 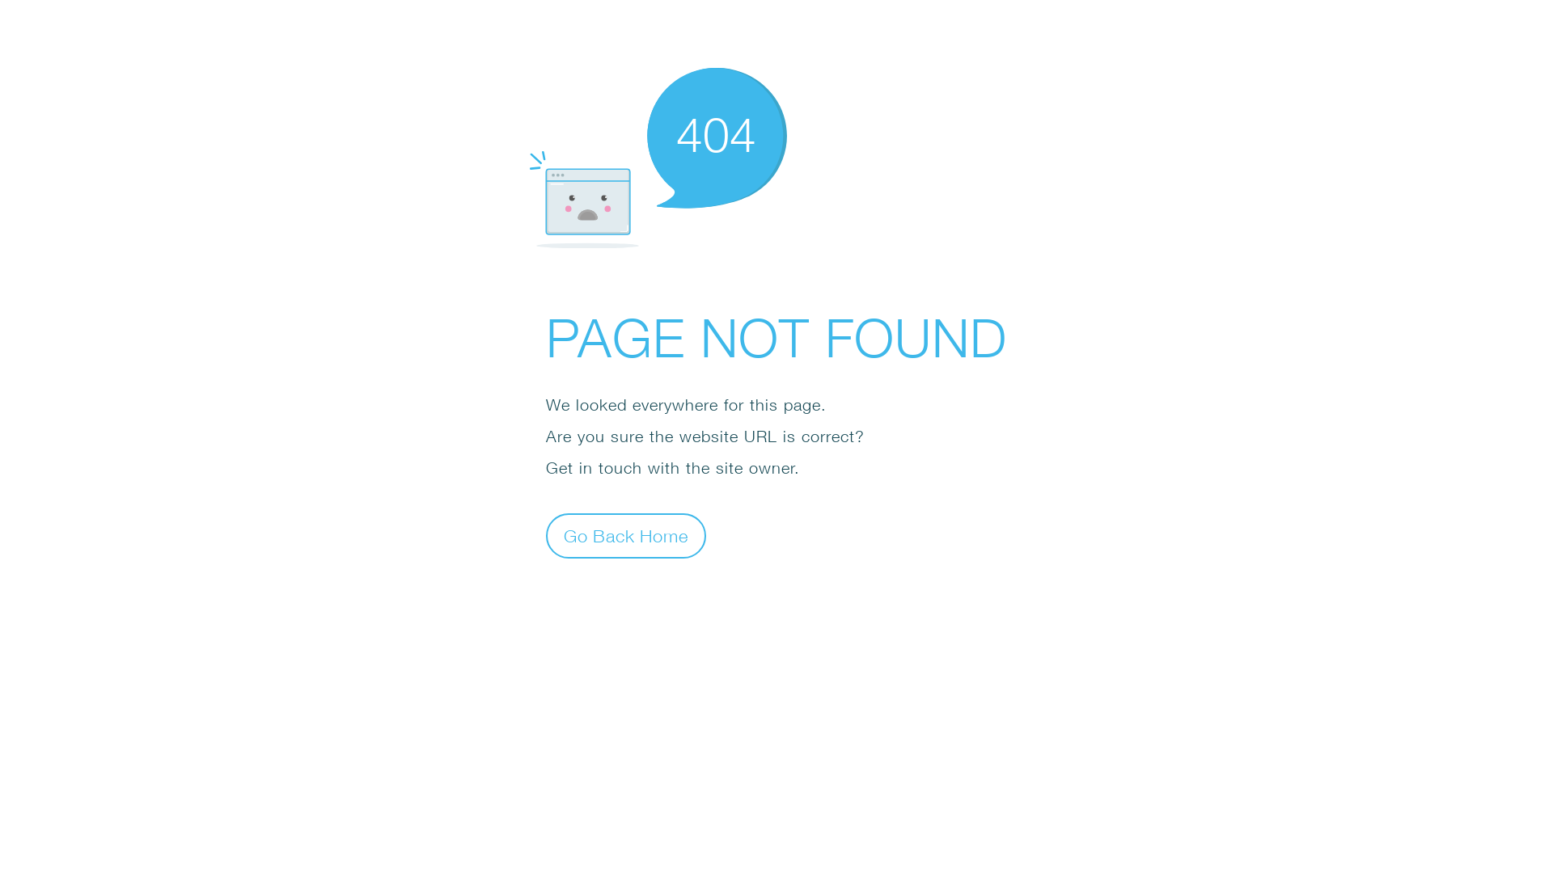 I want to click on Go Back Home, so click(x=626, y=535).